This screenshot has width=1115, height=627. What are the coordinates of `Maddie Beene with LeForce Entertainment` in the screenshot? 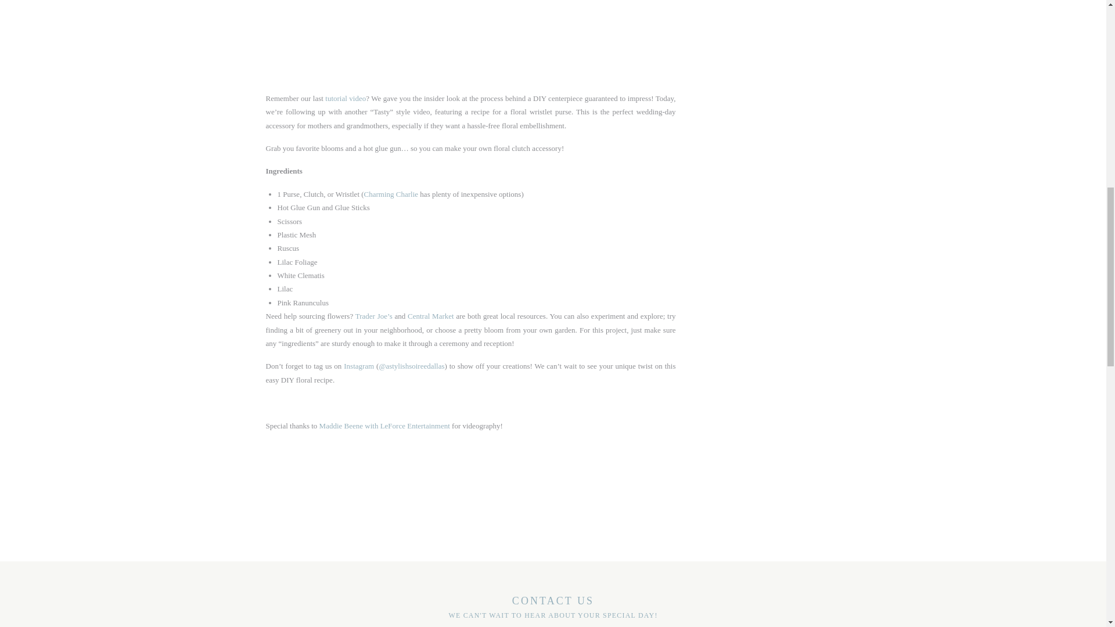 It's located at (384, 425).